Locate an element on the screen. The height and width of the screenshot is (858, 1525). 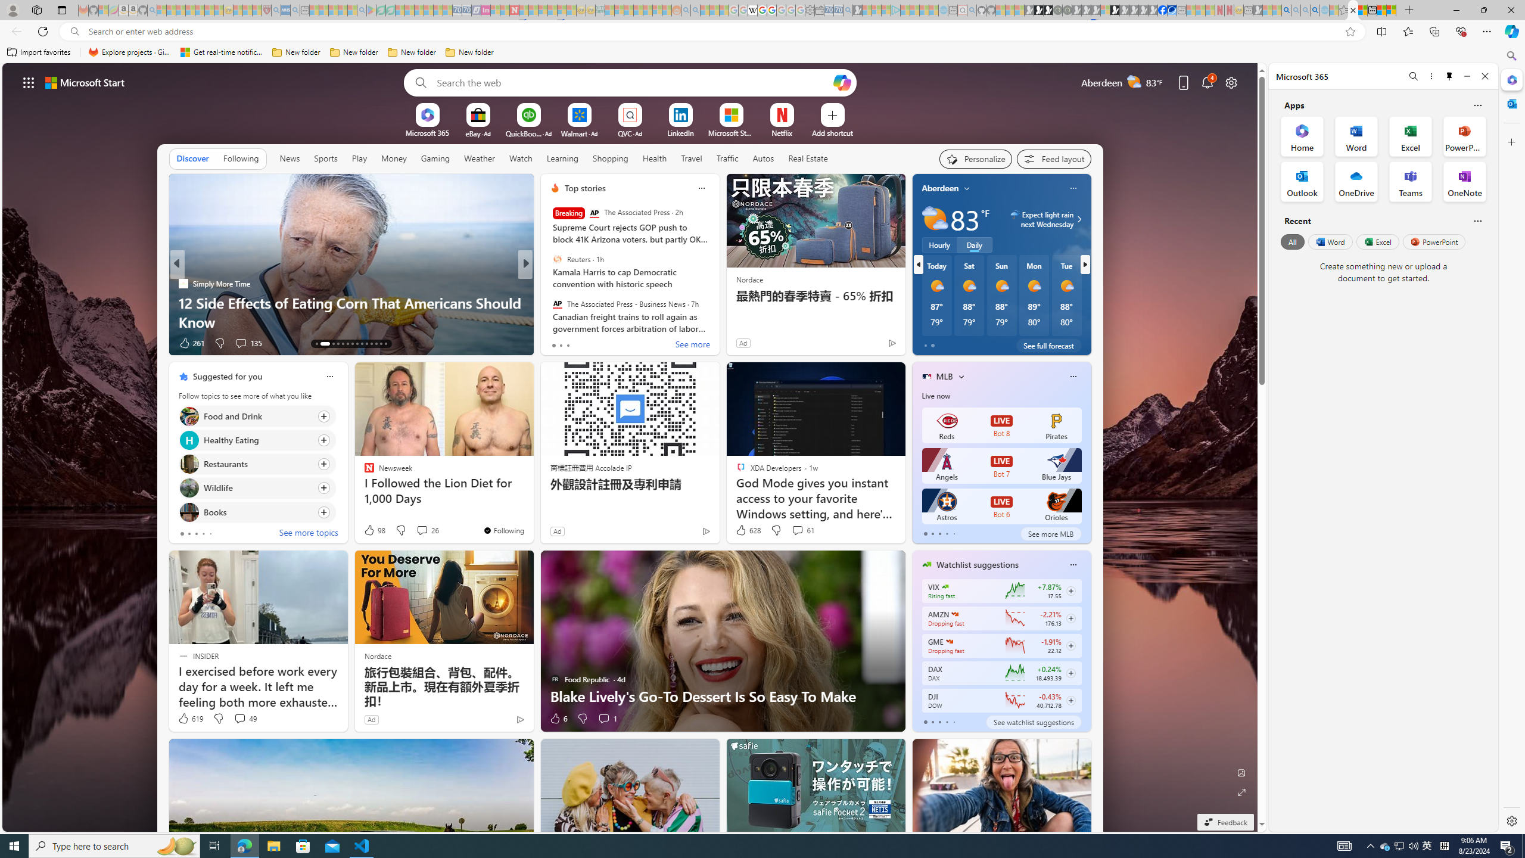
Watch is located at coordinates (521, 158).